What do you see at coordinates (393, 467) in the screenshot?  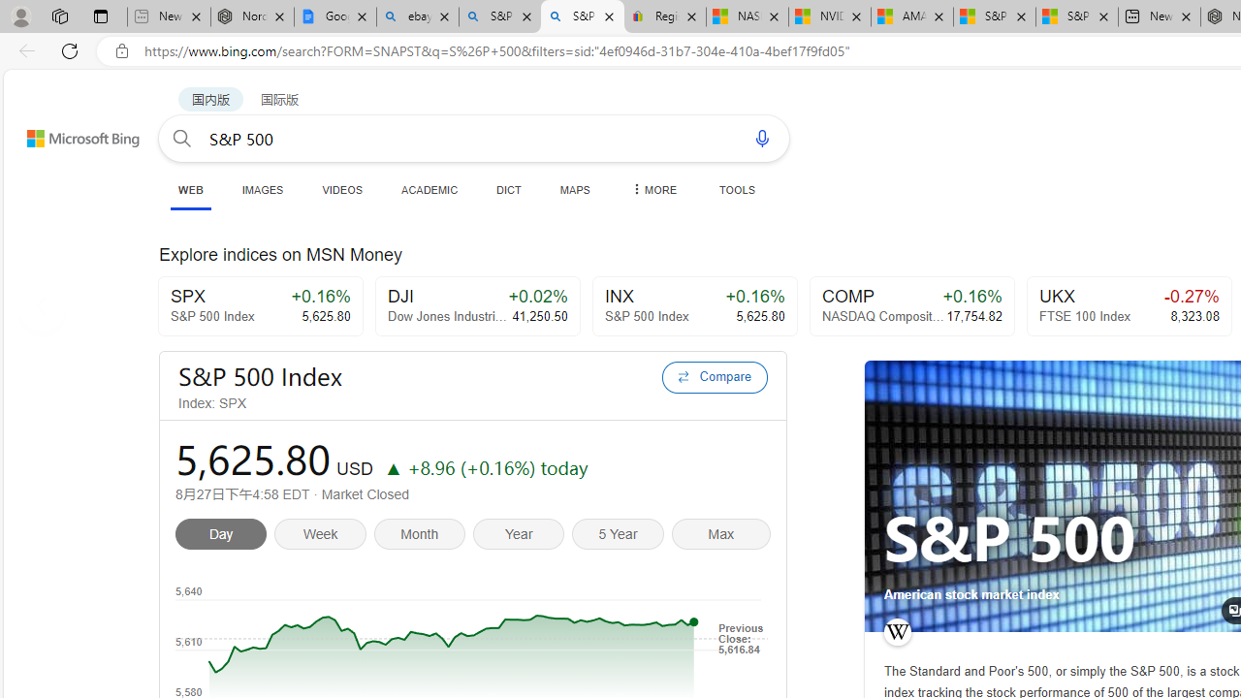 I see `Price increase` at bounding box center [393, 467].